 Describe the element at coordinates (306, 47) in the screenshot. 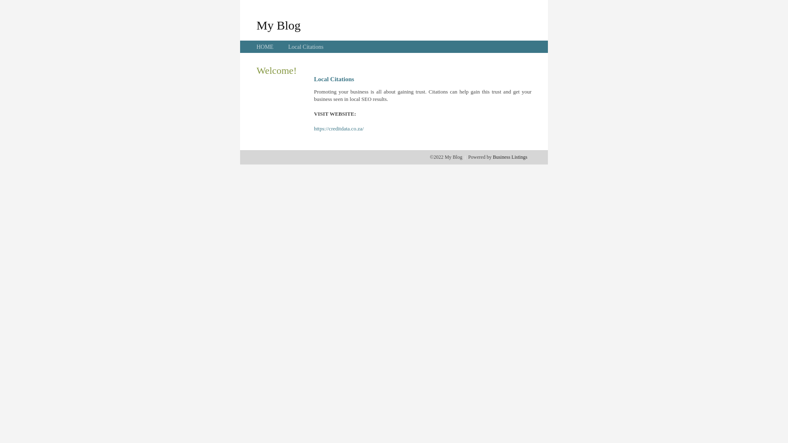

I see `Local Citations` at that location.